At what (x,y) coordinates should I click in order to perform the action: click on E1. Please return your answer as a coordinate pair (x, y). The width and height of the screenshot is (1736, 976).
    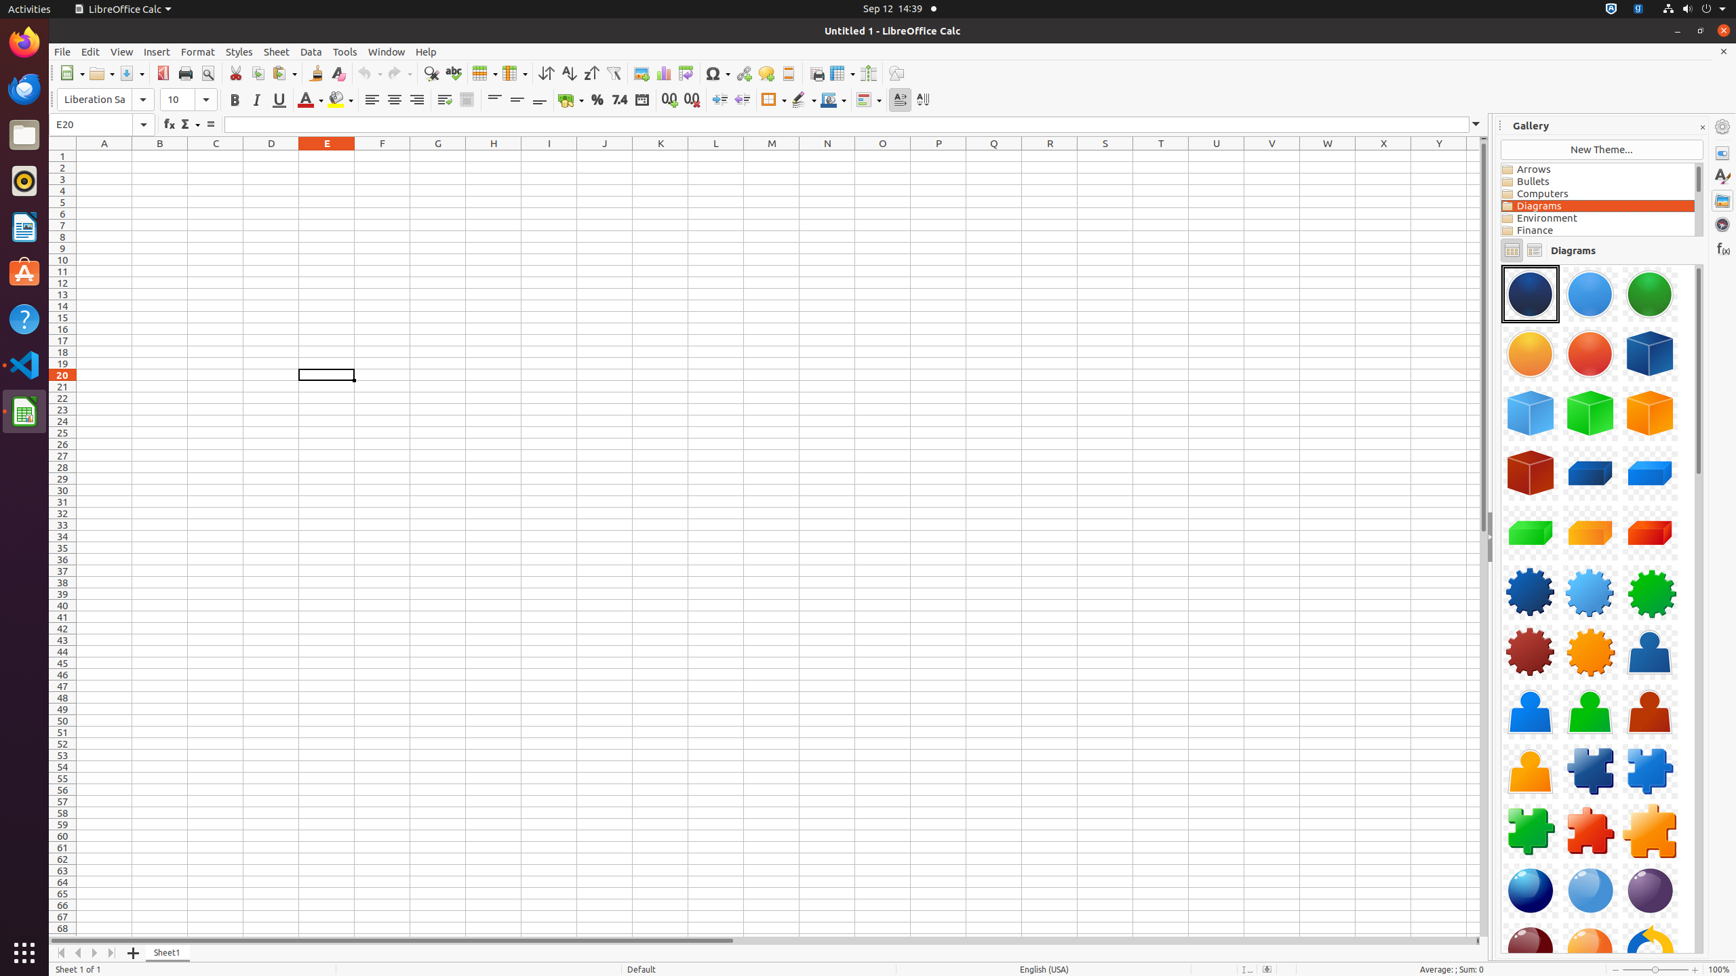
    Looking at the image, I should click on (327, 156).